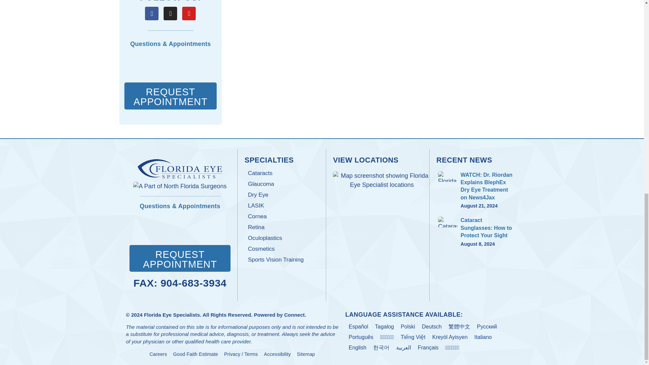 This screenshot has width=649, height=365. I want to click on Cornea Center, so click(282, 216).